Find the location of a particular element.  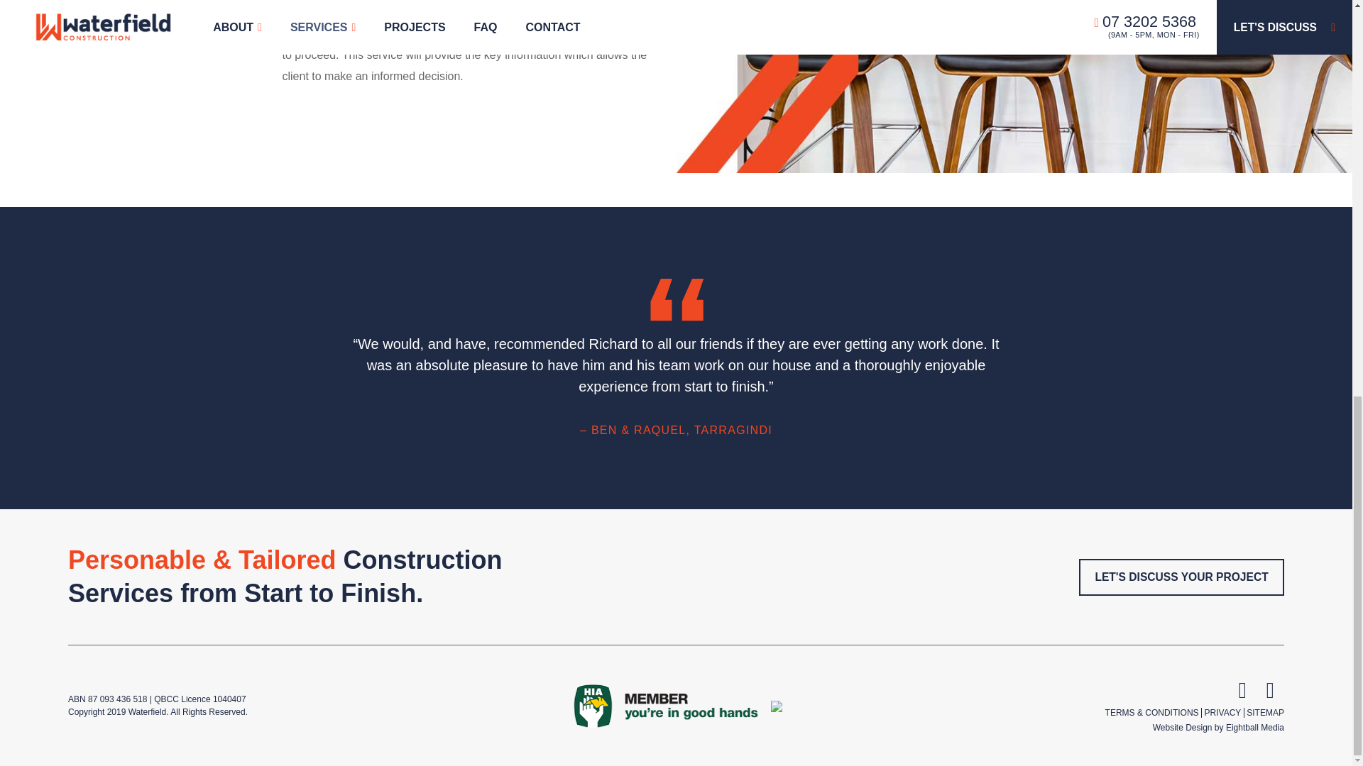

SITEMAP is located at coordinates (1265, 712).